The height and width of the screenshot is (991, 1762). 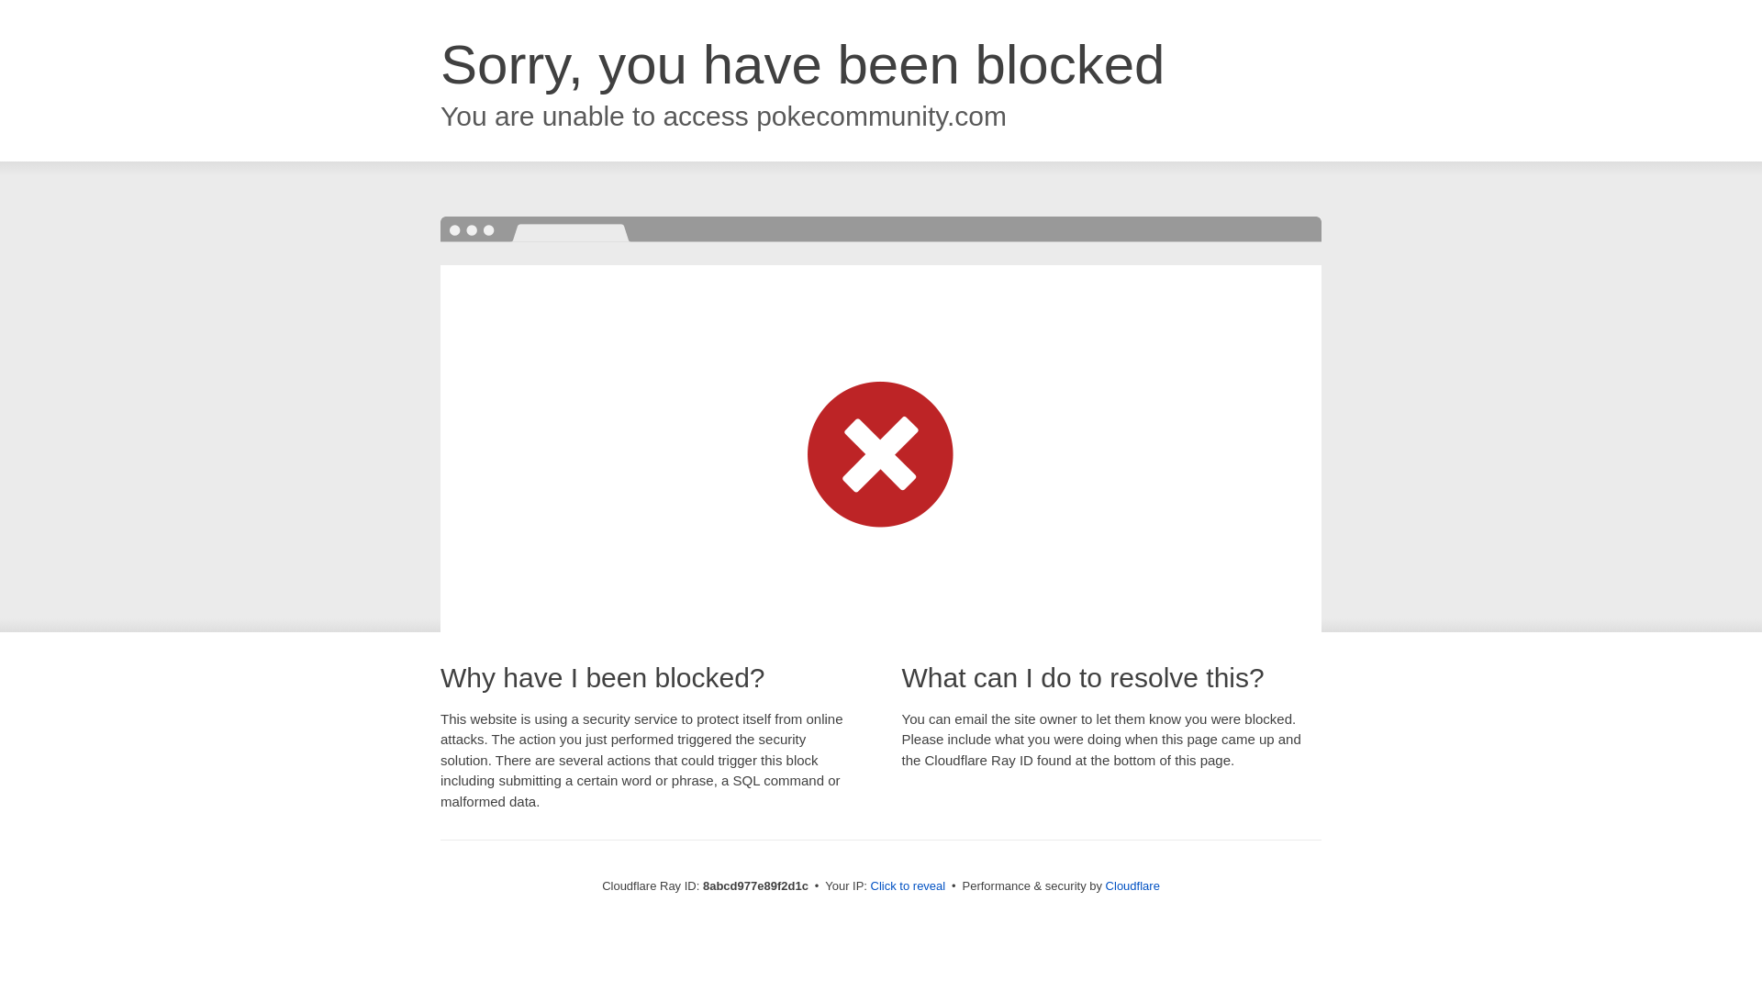 What do you see at coordinates (1132, 885) in the screenshot?
I see `Cloudflare` at bounding box center [1132, 885].